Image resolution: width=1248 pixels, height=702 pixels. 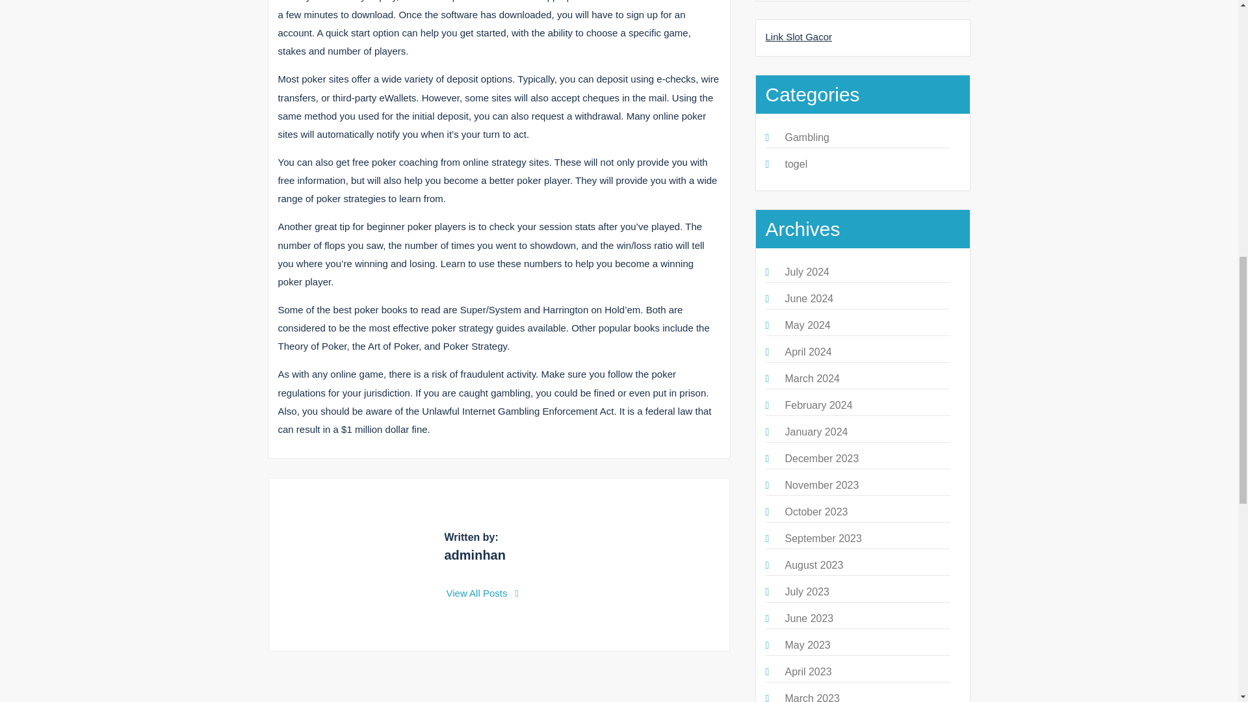 I want to click on May 2024, so click(x=807, y=325).